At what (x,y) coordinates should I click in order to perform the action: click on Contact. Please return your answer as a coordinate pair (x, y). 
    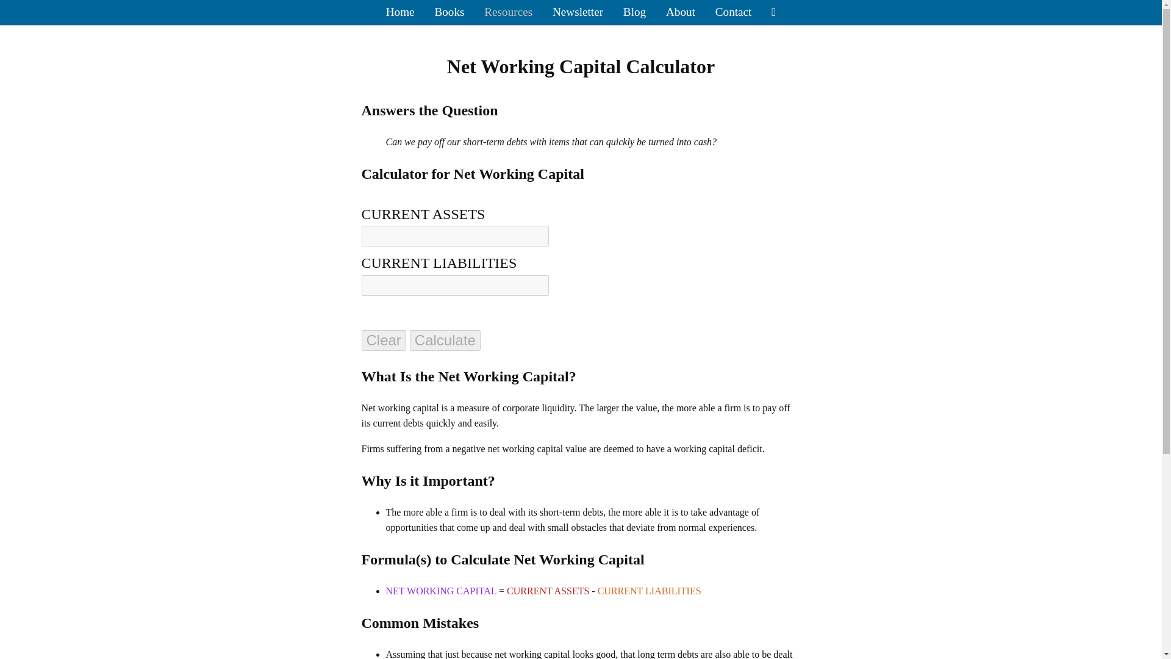
    Looking at the image, I should click on (733, 12).